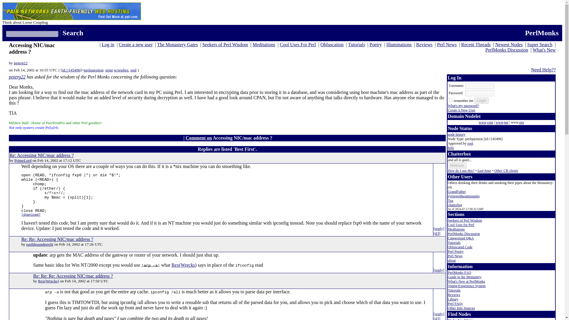 The width and height of the screenshot is (569, 320). Describe the element at coordinates (544, 50) in the screenshot. I see `What's New` at that location.